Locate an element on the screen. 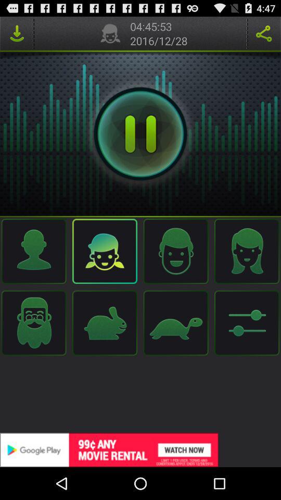  download the file is located at coordinates (17, 33).